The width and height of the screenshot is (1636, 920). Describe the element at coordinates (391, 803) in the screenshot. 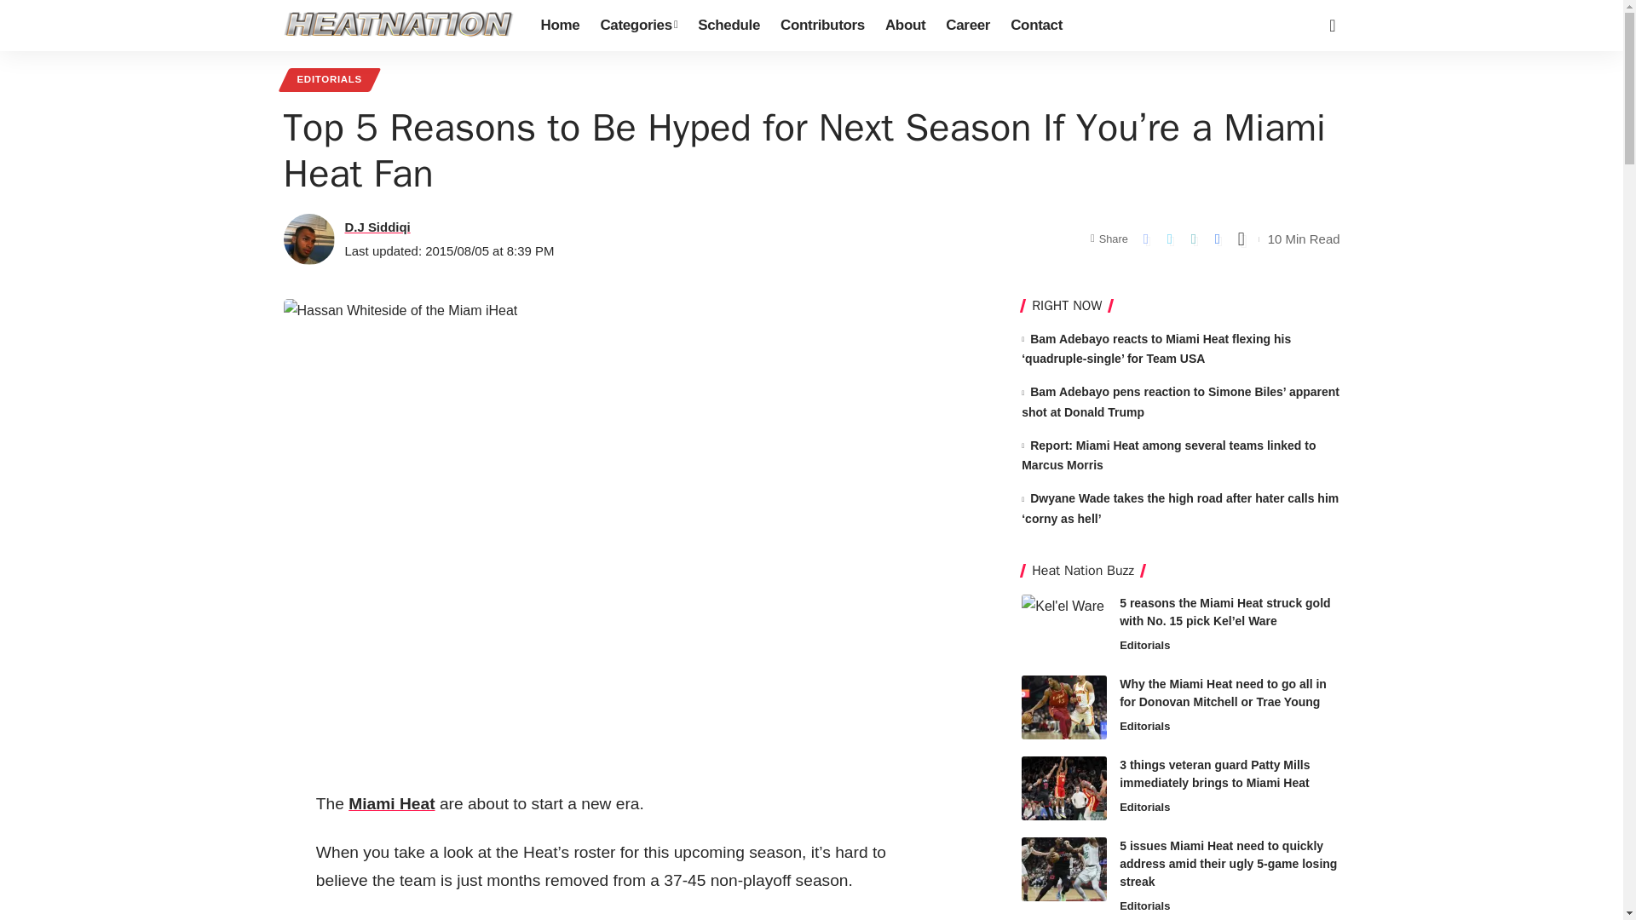

I see `Miami Heat` at that location.